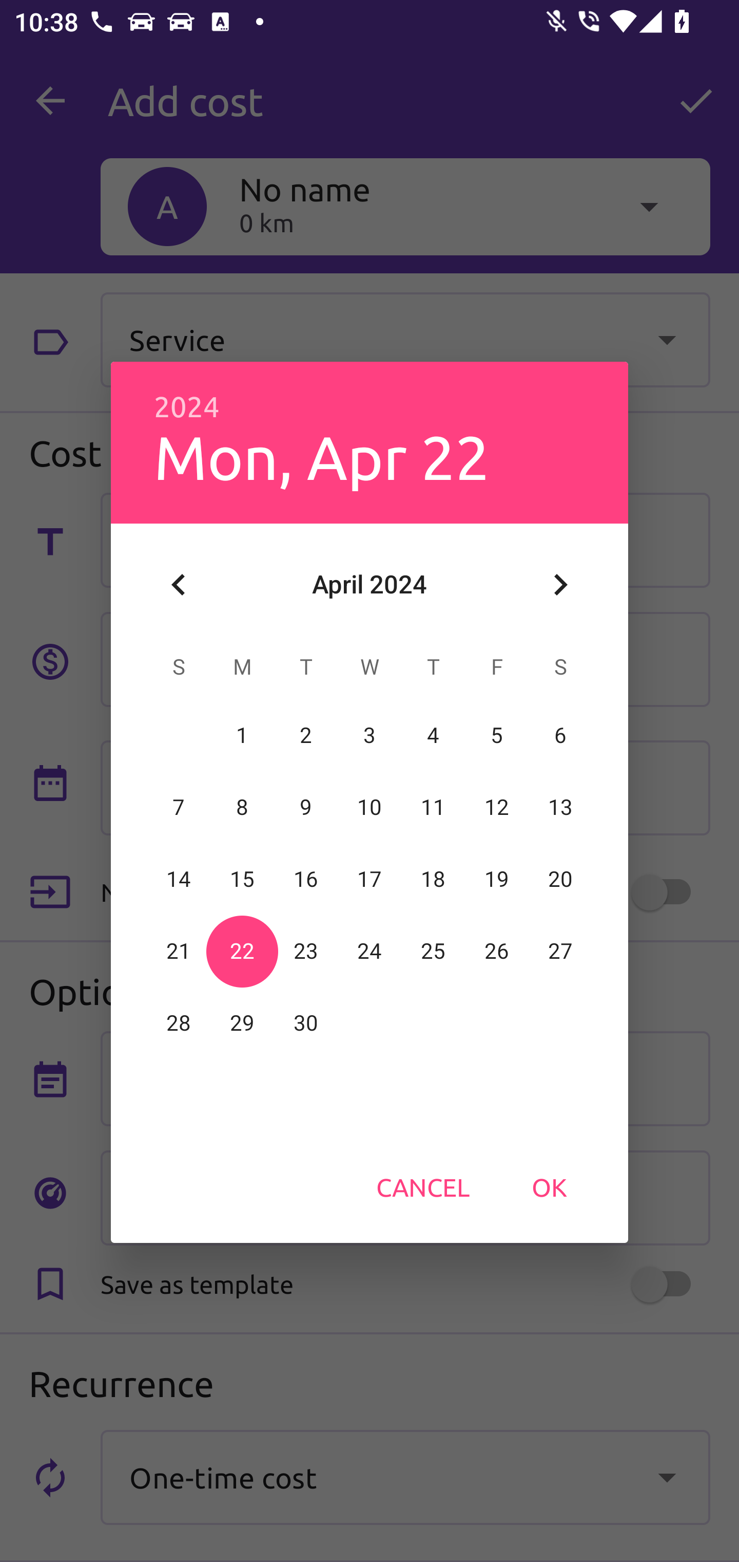 The image size is (739, 1562). What do you see at coordinates (560, 879) in the screenshot?
I see `20 20 April 2024` at bounding box center [560, 879].